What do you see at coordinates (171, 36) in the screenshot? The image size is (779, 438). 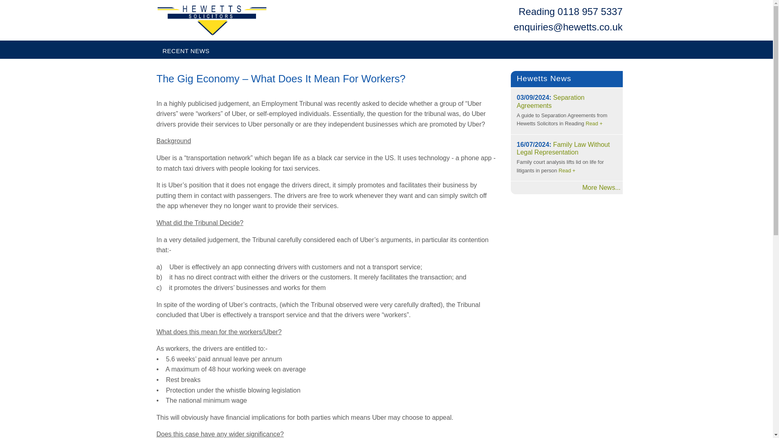 I see `Return to the Hewetts Solicitors Homepage` at bounding box center [171, 36].